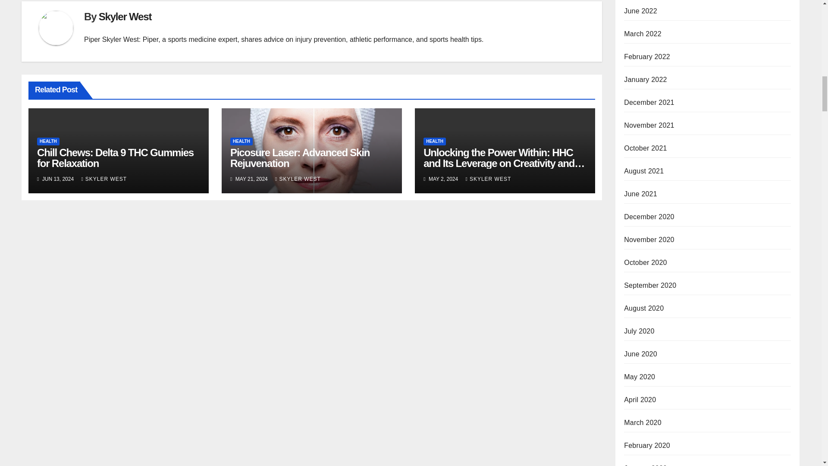 The image size is (828, 466). What do you see at coordinates (125, 16) in the screenshot?
I see `Skyler West` at bounding box center [125, 16].